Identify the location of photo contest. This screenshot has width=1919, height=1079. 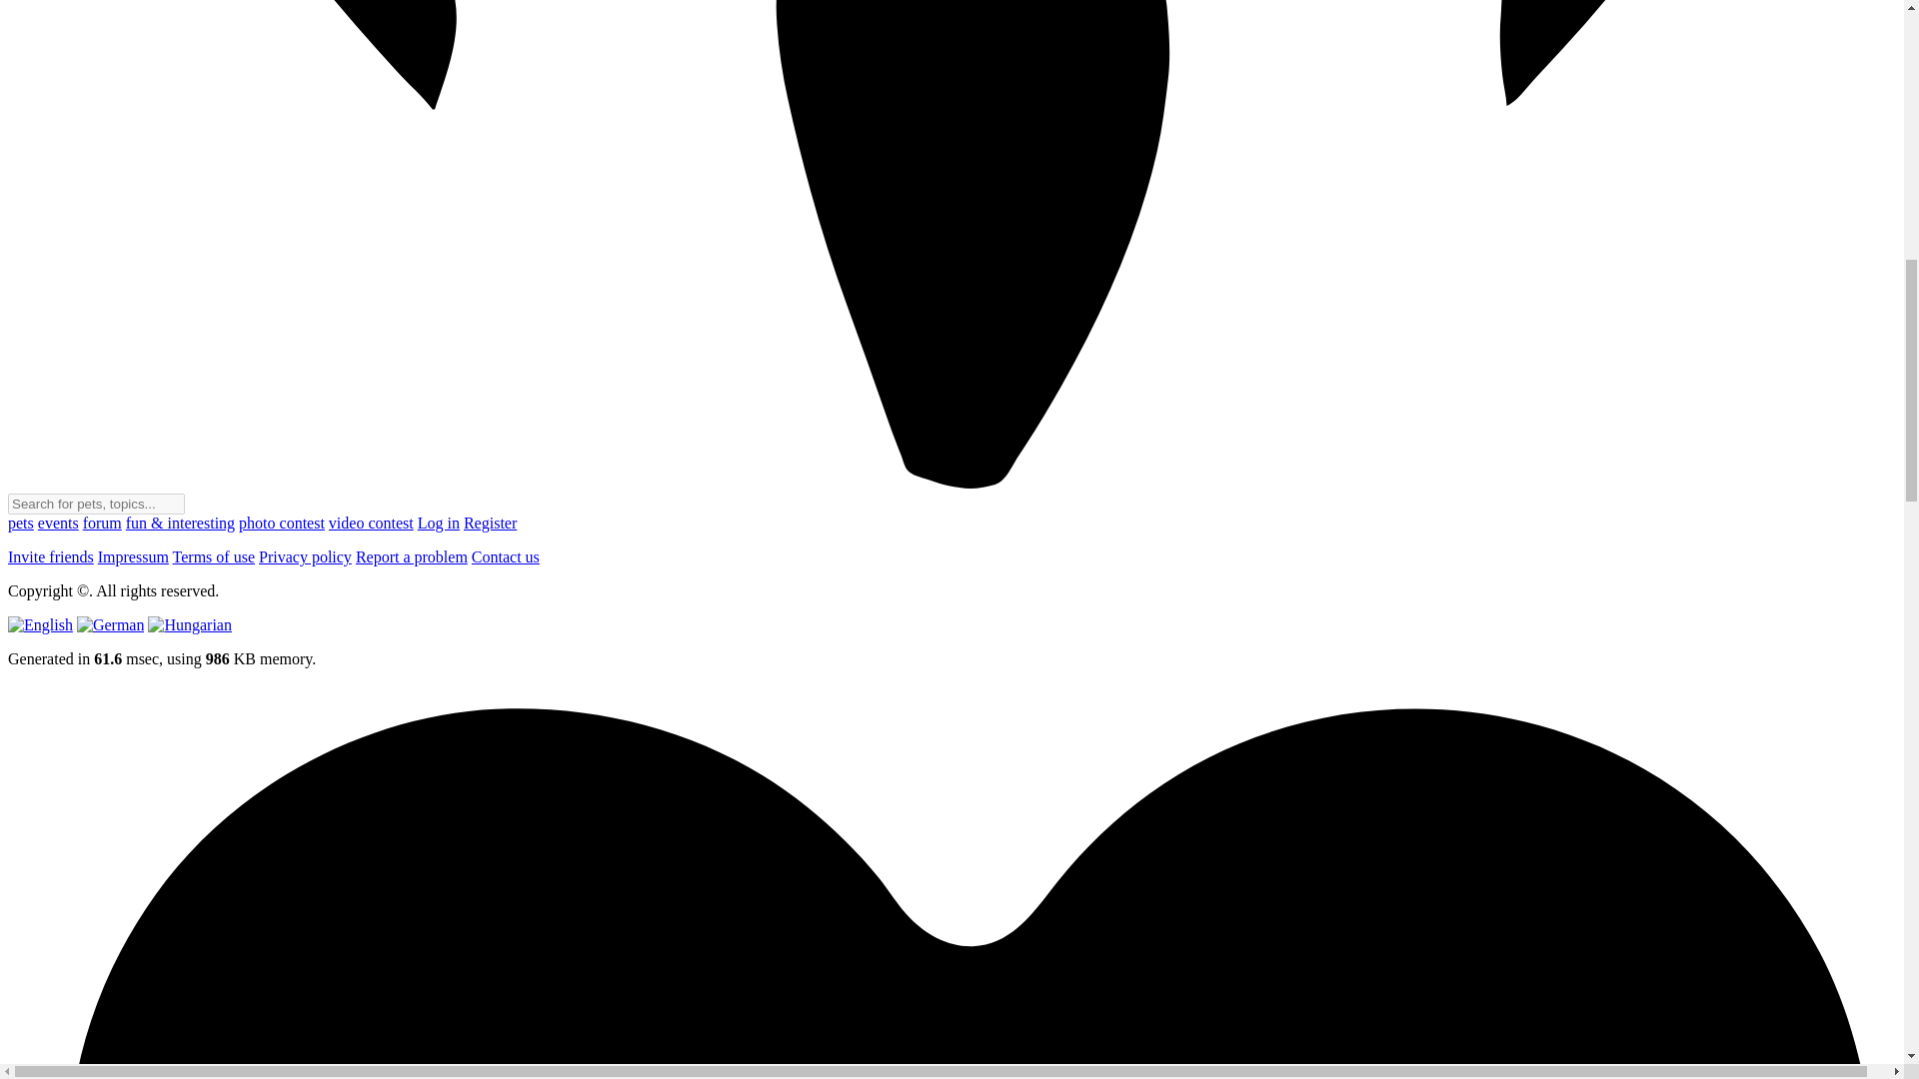
(281, 524).